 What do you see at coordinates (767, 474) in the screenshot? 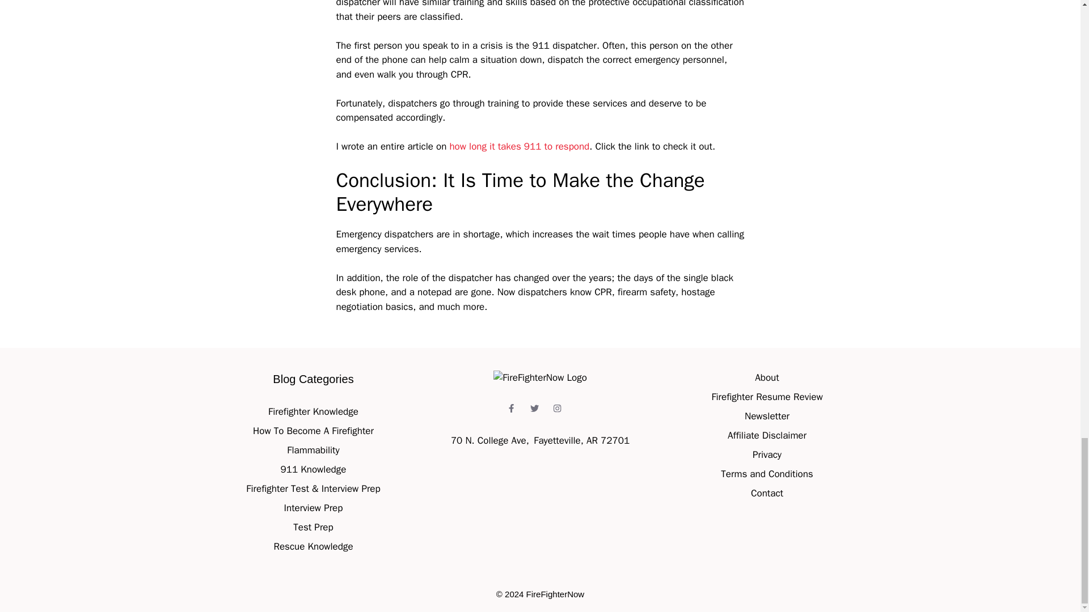
I see `Terms and Conditions` at bounding box center [767, 474].